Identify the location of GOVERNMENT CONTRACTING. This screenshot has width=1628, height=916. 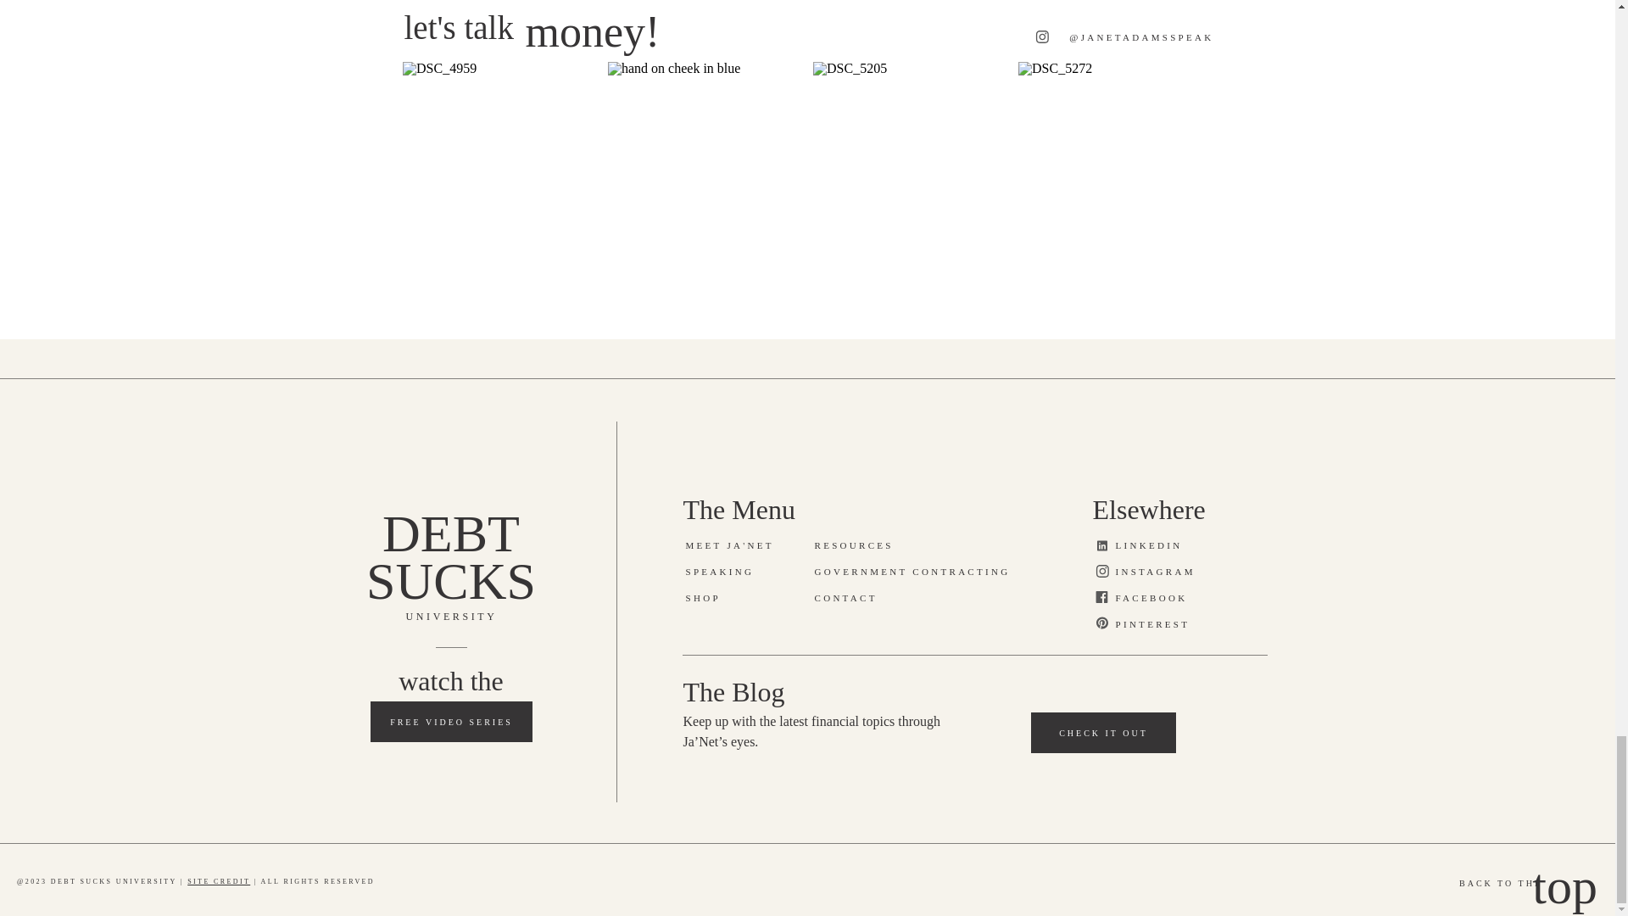
(924, 572).